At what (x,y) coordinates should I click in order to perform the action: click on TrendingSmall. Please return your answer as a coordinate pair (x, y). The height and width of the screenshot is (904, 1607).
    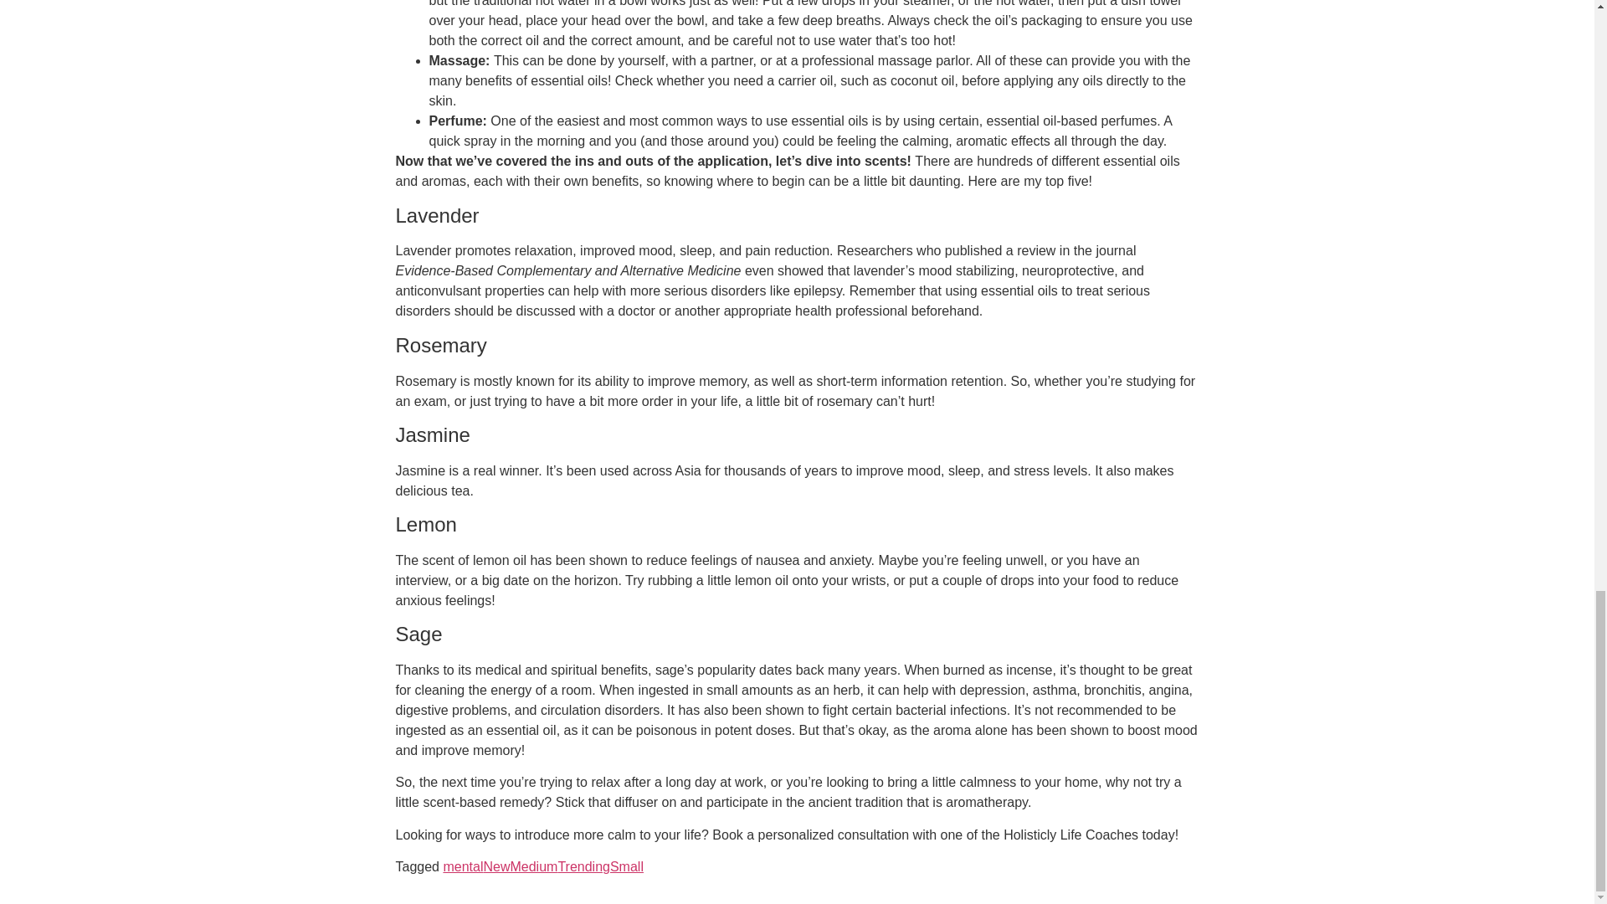
    Looking at the image, I should click on (601, 867).